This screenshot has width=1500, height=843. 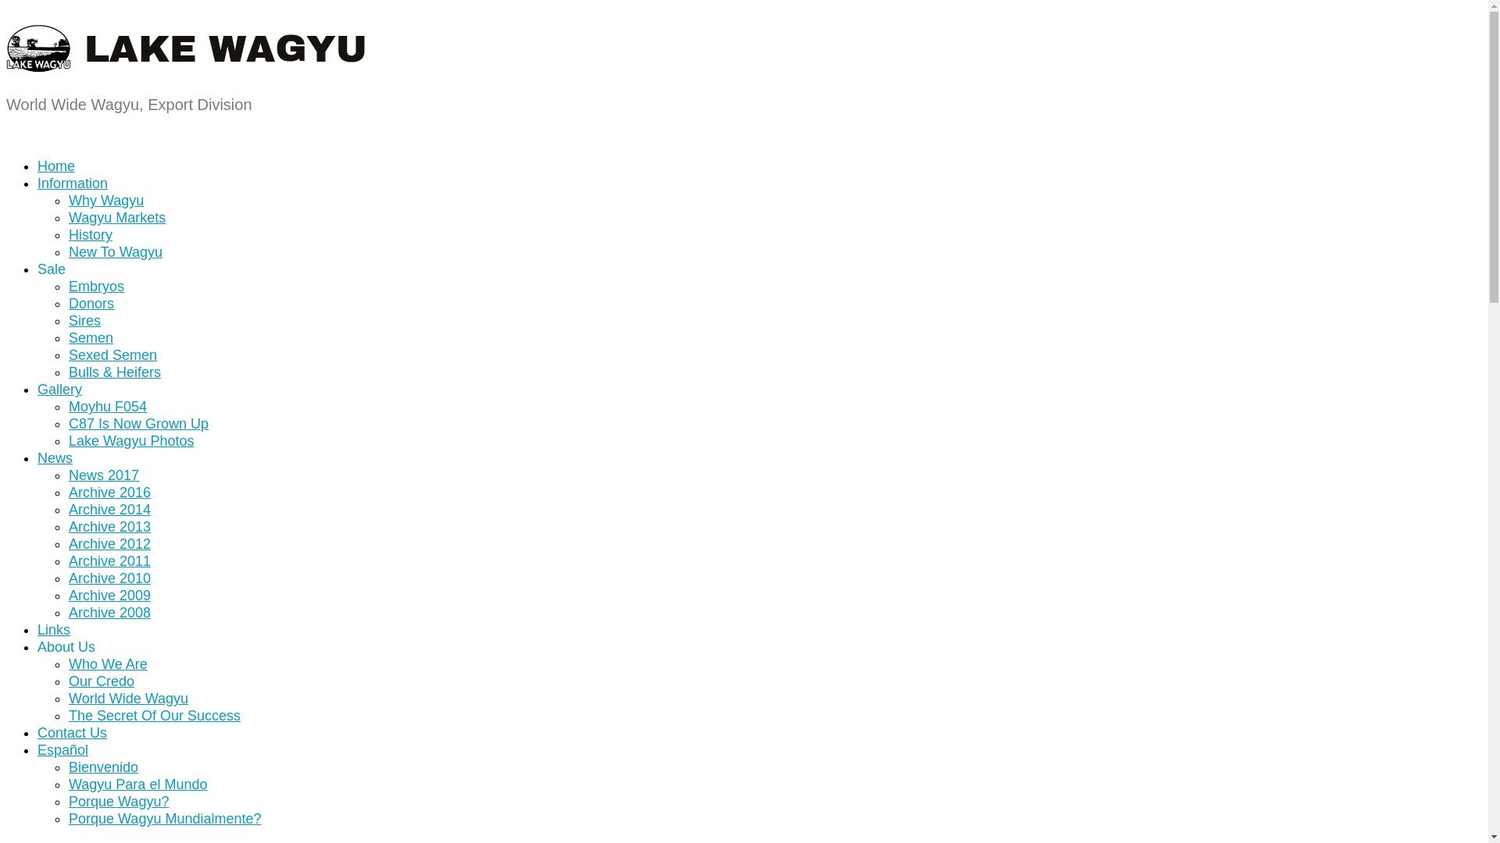 What do you see at coordinates (72, 733) in the screenshot?
I see `Contact Us` at bounding box center [72, 733].